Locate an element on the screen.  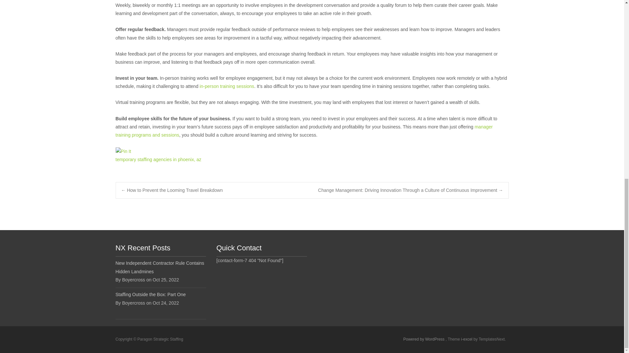
Pin It is located at coordinates (123, 152).